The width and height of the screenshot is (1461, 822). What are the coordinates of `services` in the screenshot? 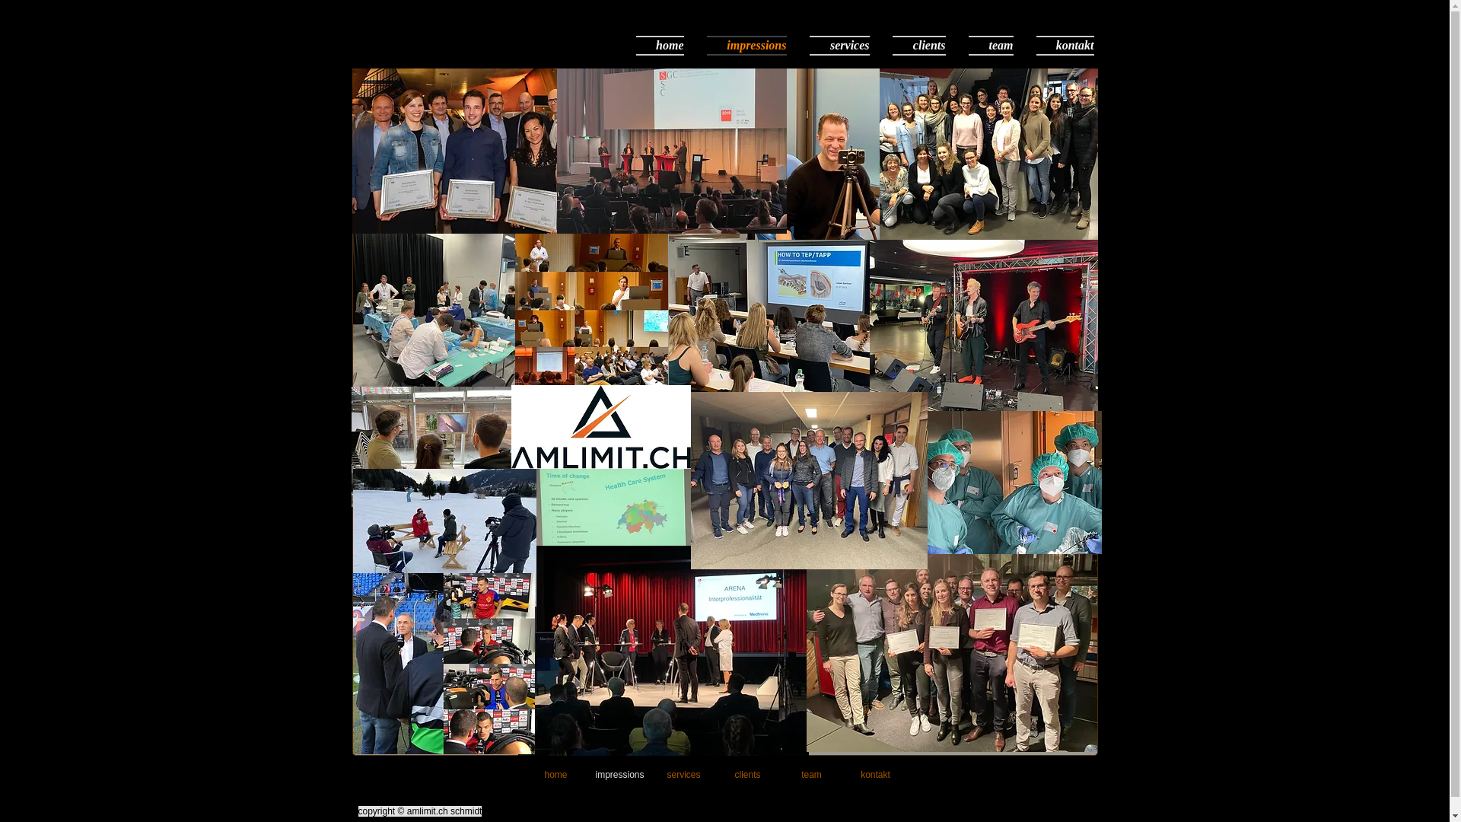 It's located at (683, 775).